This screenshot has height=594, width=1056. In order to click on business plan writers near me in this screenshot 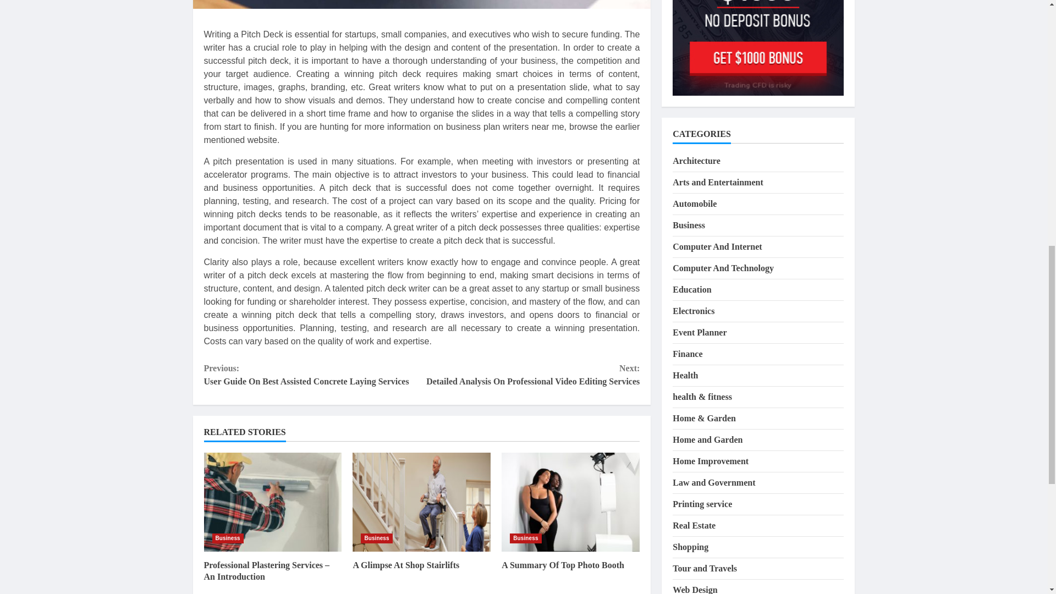, I will do `click(505, 127)`.